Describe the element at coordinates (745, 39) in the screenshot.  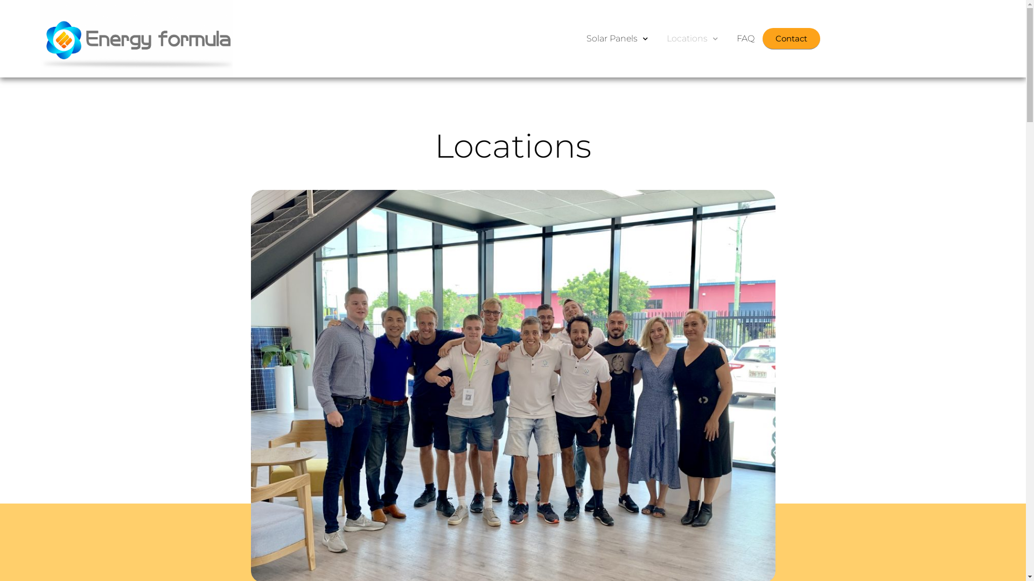
I see `FAQ` at that location.